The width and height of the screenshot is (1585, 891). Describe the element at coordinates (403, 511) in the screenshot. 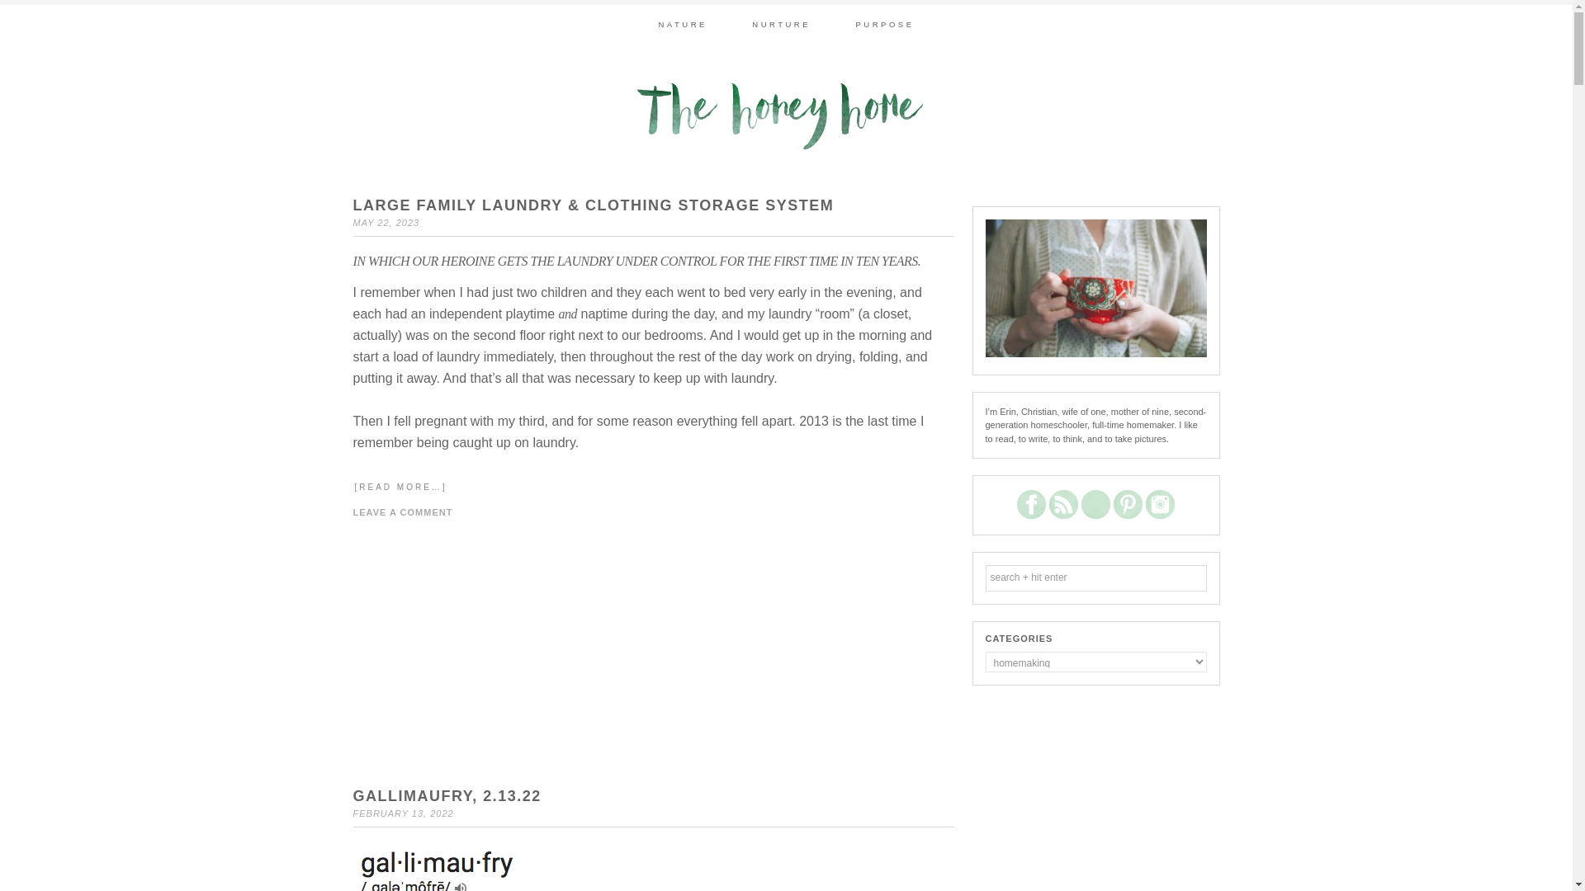

I see `LEAVE A COMMENT` at that location.